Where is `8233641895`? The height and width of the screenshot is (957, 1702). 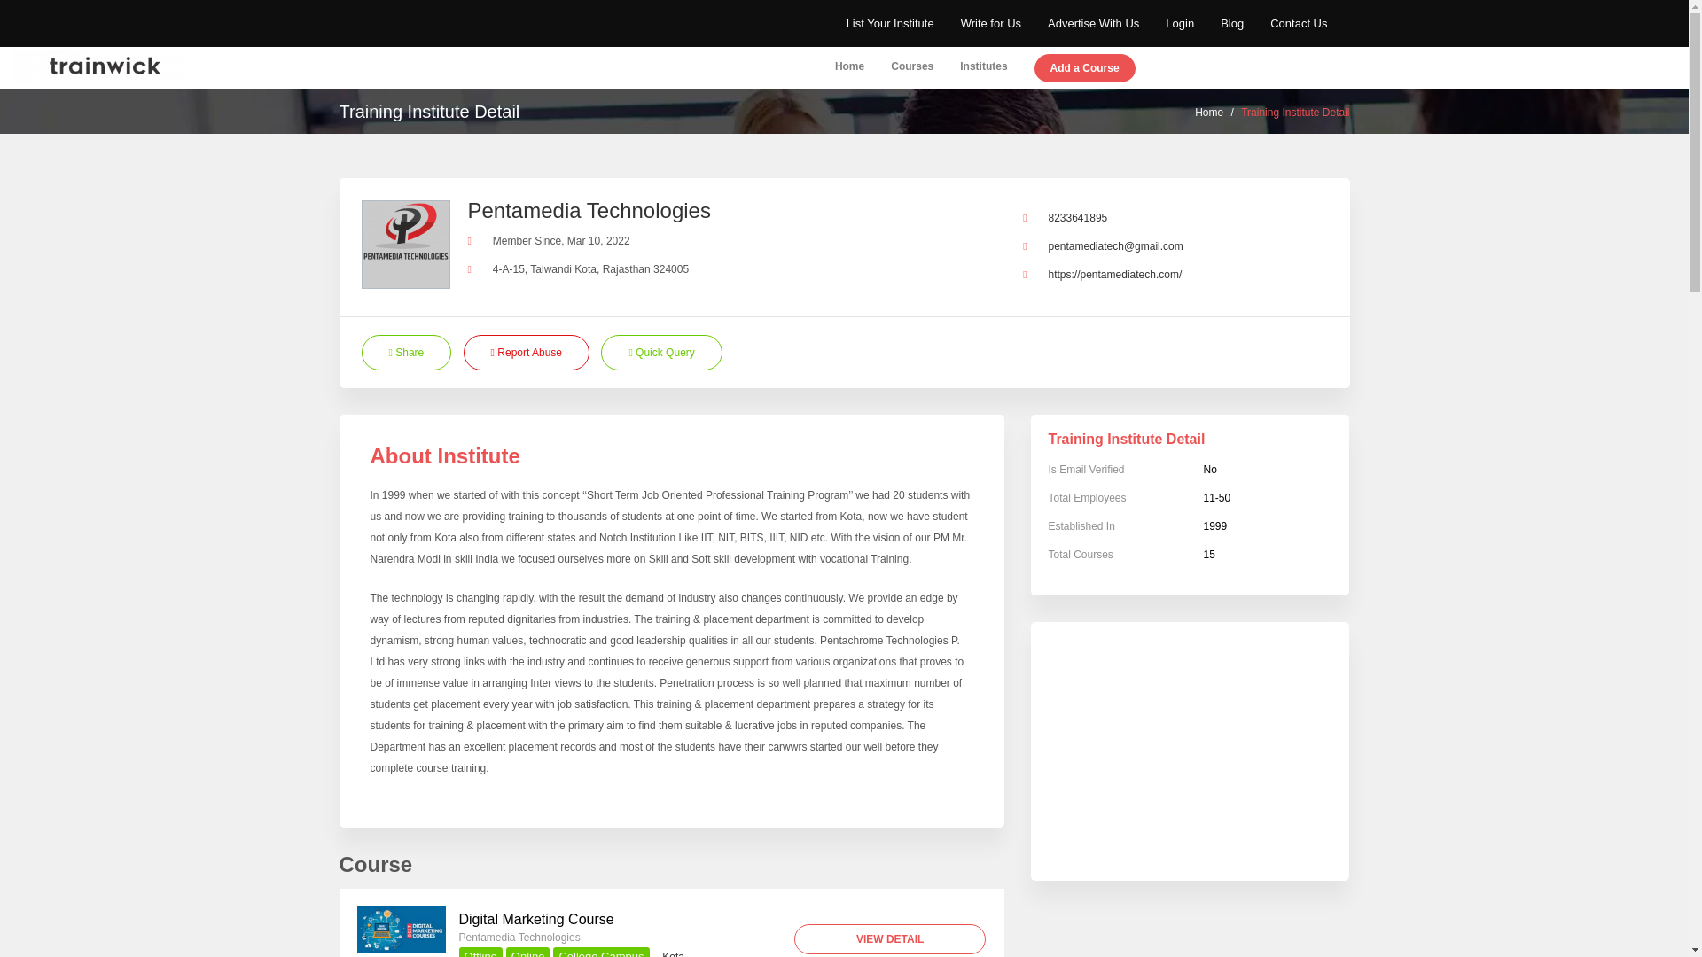 8233641895 is located at coordinates (1078, 217).